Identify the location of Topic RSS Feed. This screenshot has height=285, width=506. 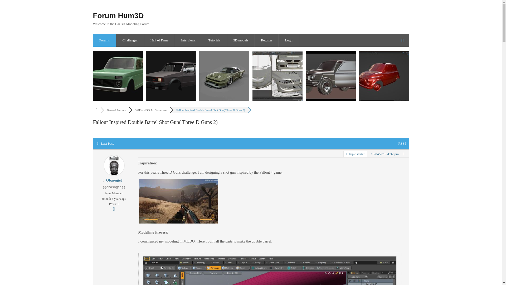
(402, 143).